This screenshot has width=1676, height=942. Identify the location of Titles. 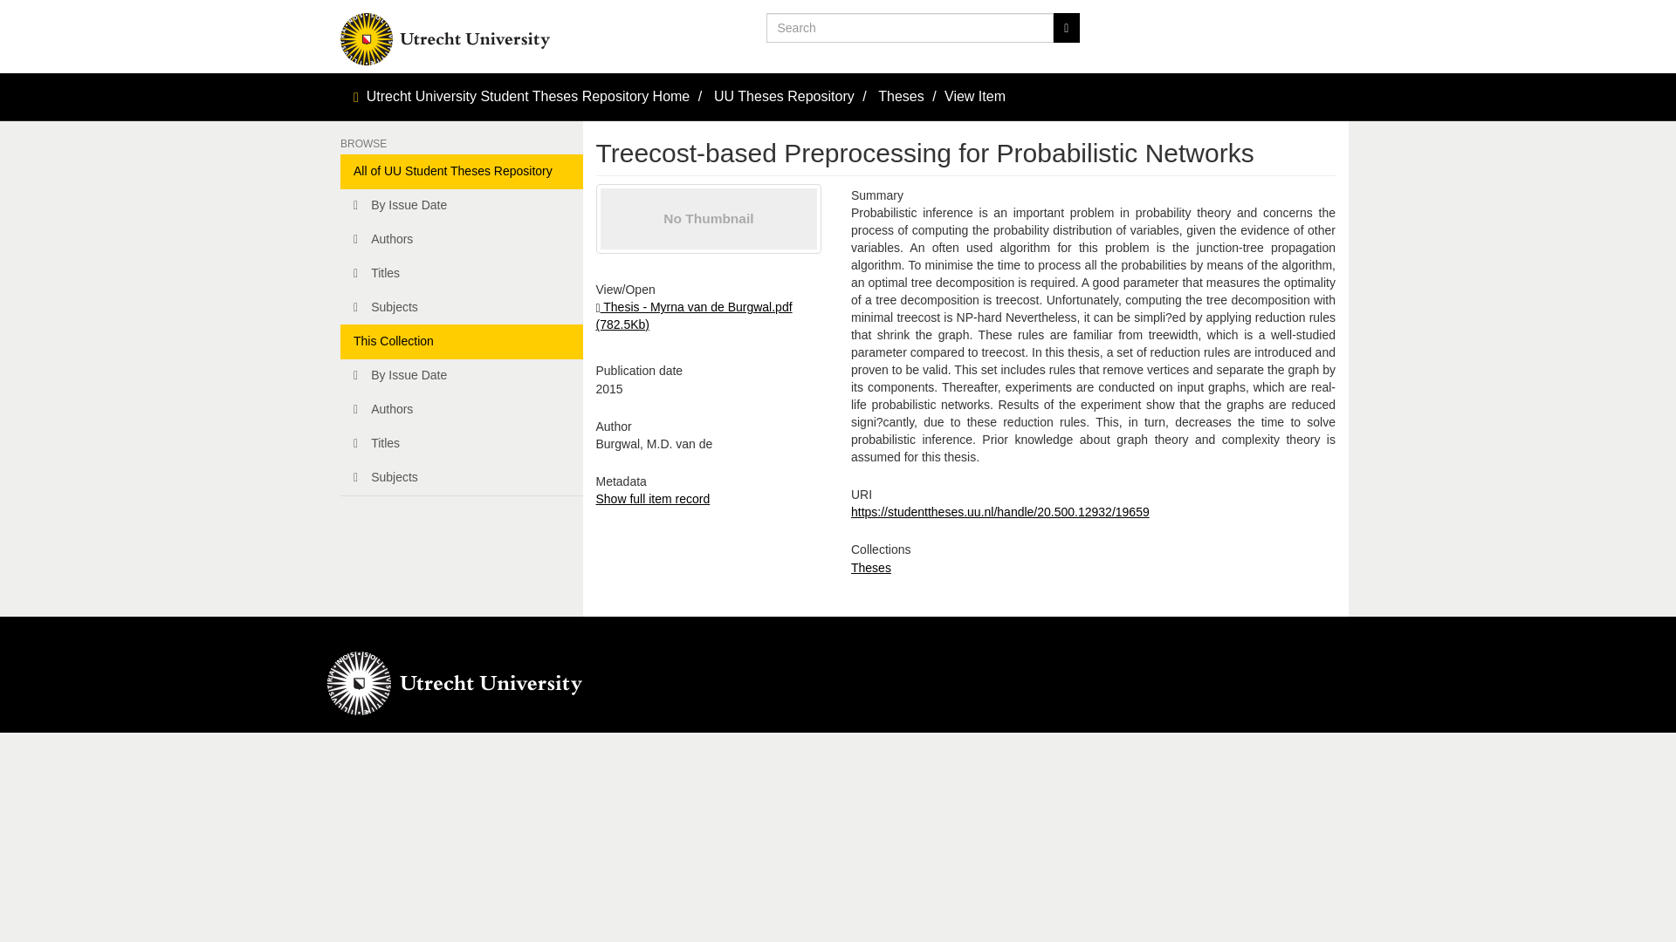
(461, 444).